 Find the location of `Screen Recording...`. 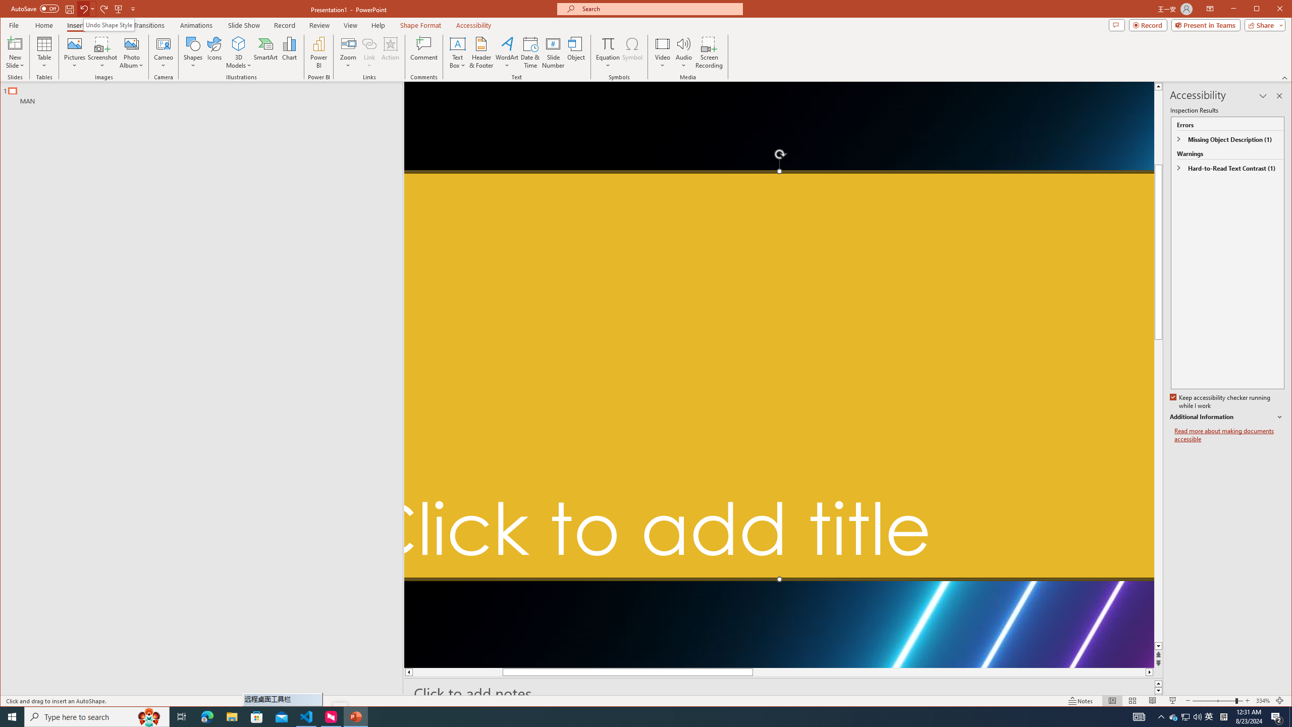

Screen Recording... is located at coordinates (710, 53).